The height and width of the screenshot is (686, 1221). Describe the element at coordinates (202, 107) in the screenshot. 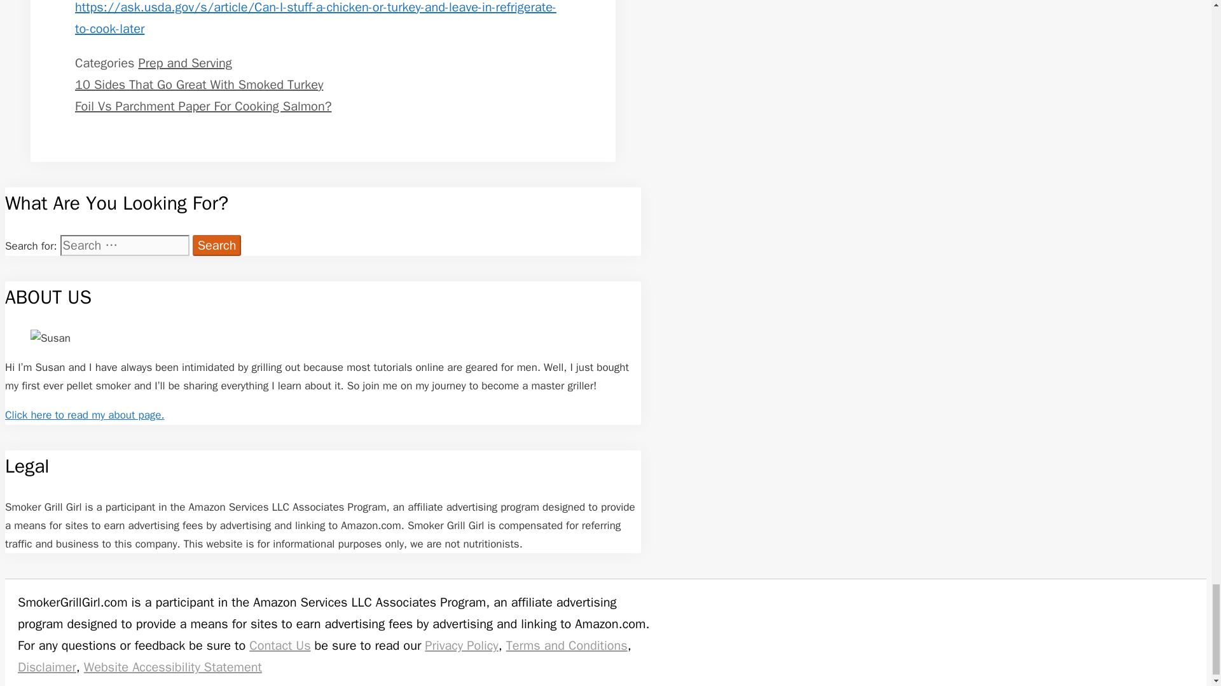

I see `Foil Vs Parchment Paper For Cooking Salmon?` at that location.